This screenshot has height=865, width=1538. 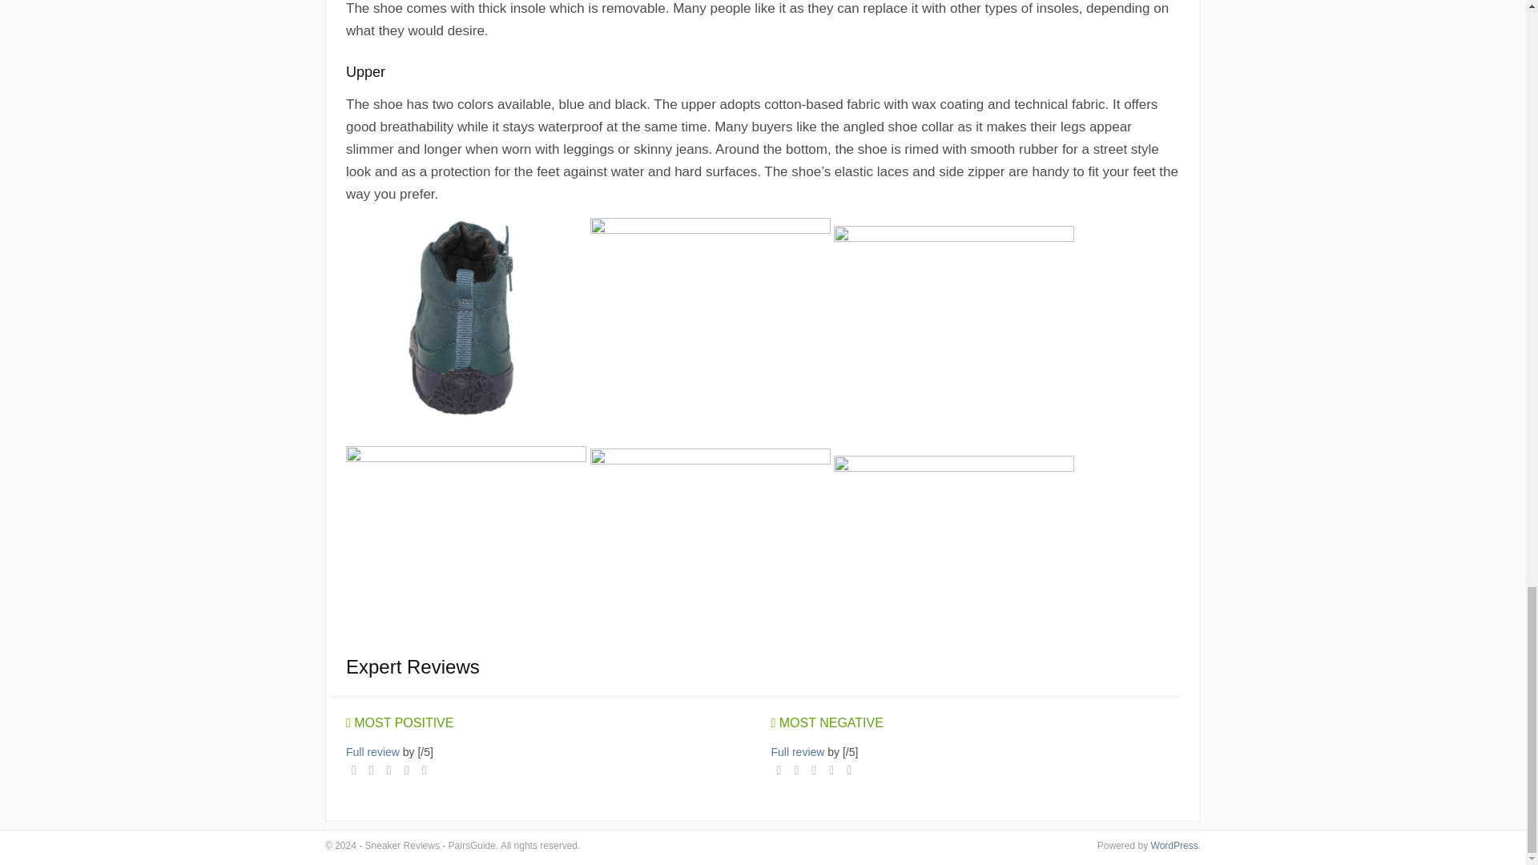 What do you see at coordinates (797, 751) in the screenshot?
I see `Full review` at bounding box center [797, 751].